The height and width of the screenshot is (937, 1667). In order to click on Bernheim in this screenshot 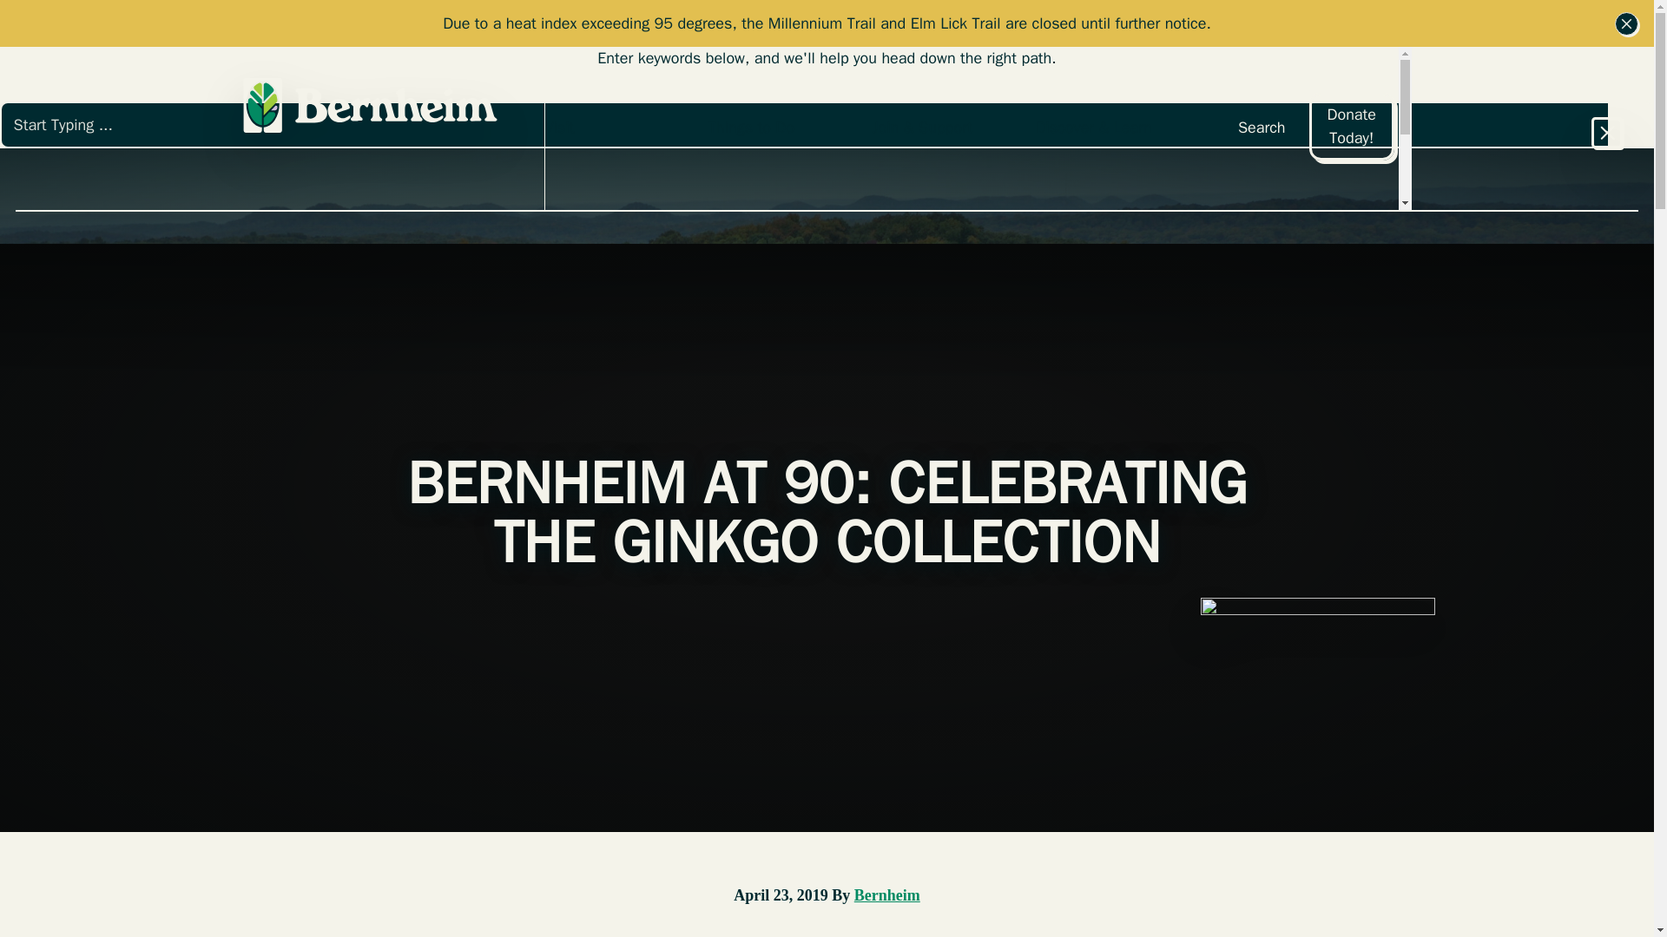, I will do `click(886, 895)`.